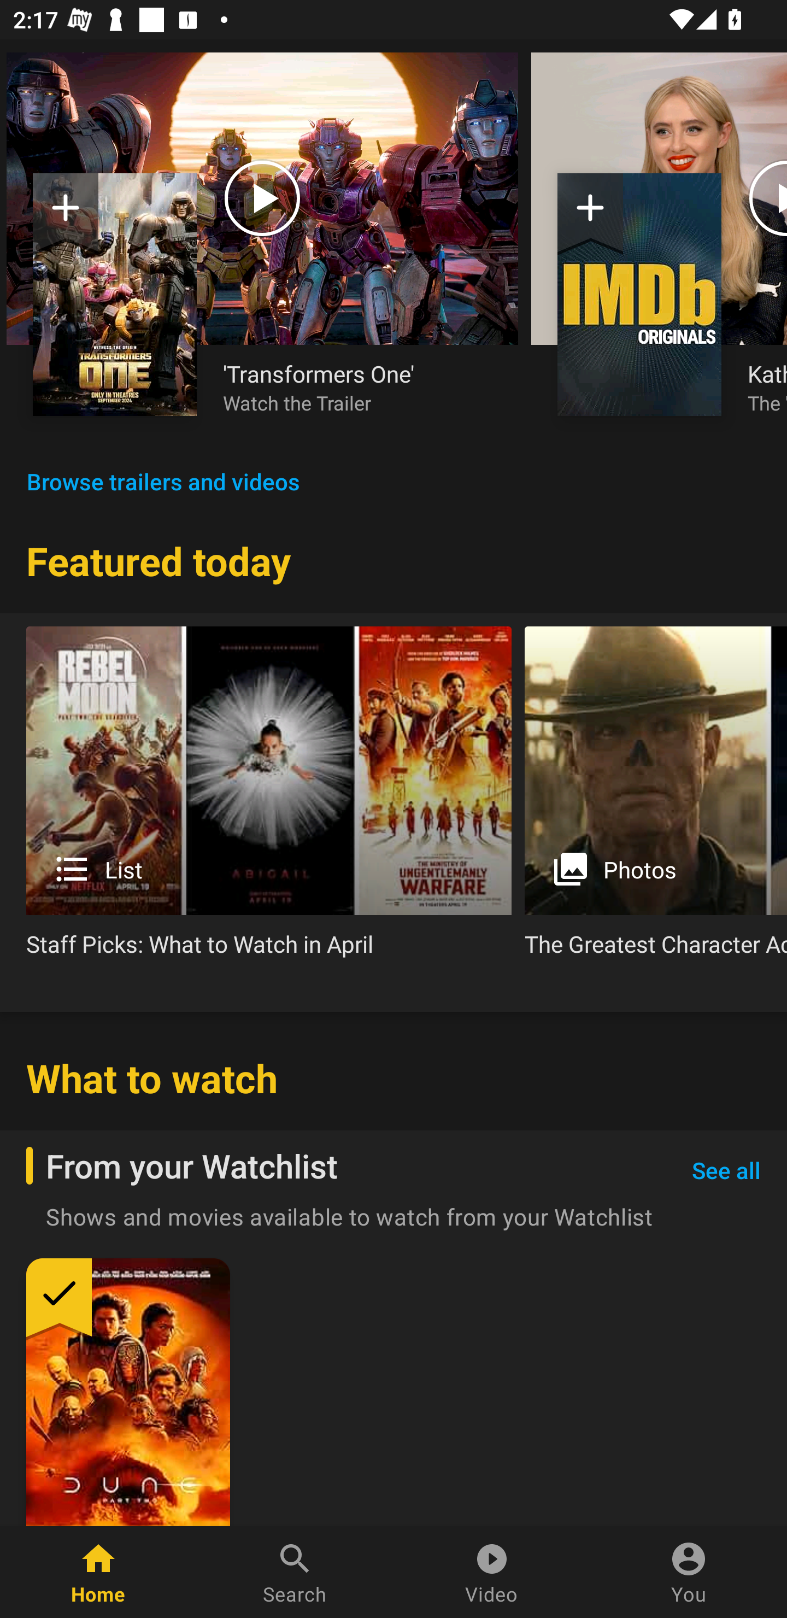 The height and width of the screenshot is (1618, 787). What do you see at coordinates (492, 1572) in the screenshot?
I see `Video` at bounding box center [492, 1572].